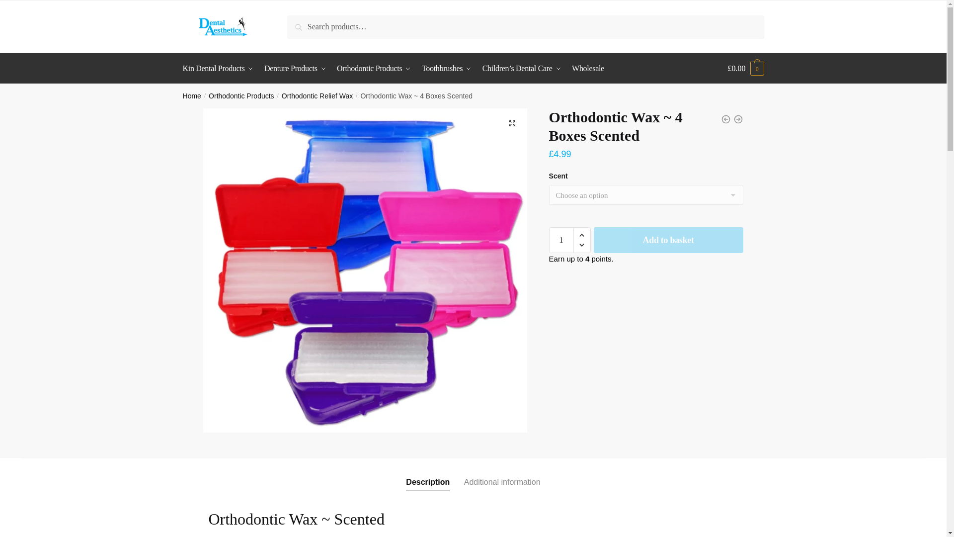 This screenshot has height=537, width=954. What do you see at coordinates (220, 69) in the screenshot?
I see `Kin Dental Products` at bounding box center [220, 69].